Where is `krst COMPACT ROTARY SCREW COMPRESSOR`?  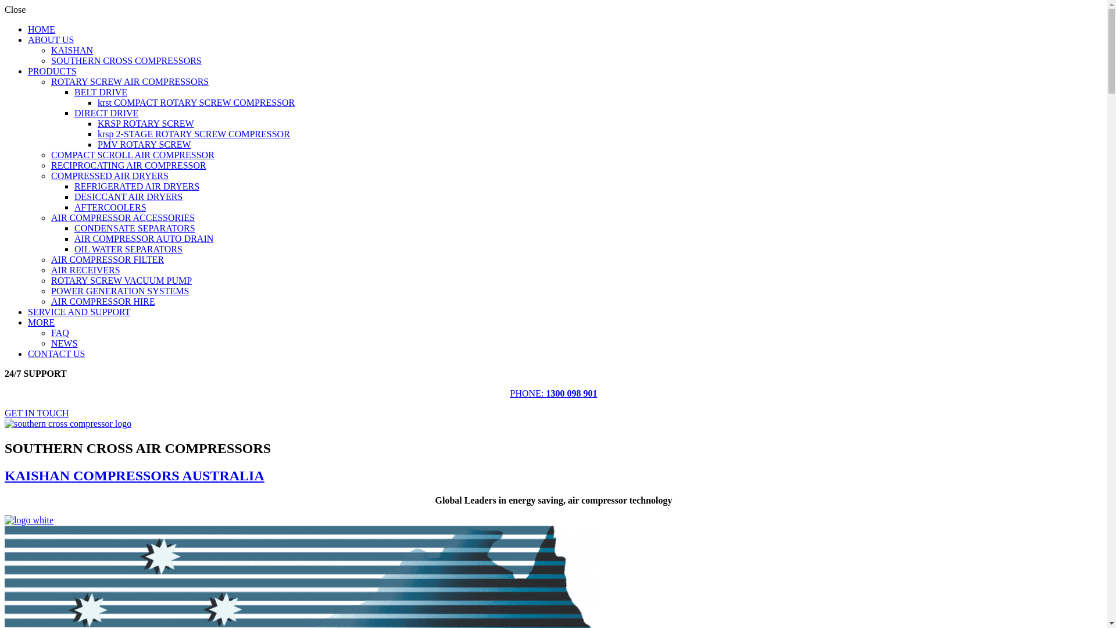
krst COMPACT ROTARY SCREW COMPRESSOR is located at coordinates (196, 102).